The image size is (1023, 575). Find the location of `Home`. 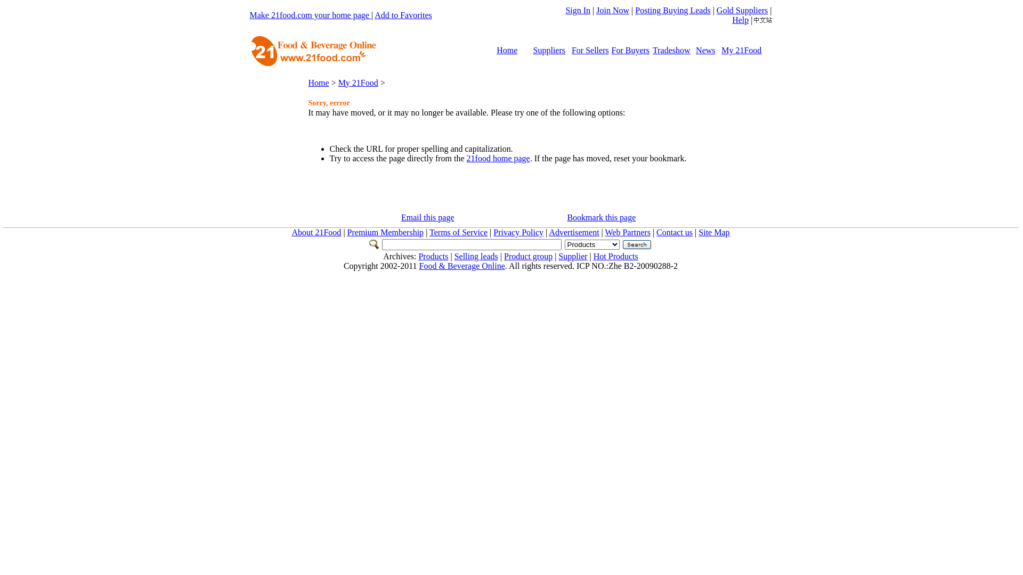

Home is located at coordinates (319, 82).